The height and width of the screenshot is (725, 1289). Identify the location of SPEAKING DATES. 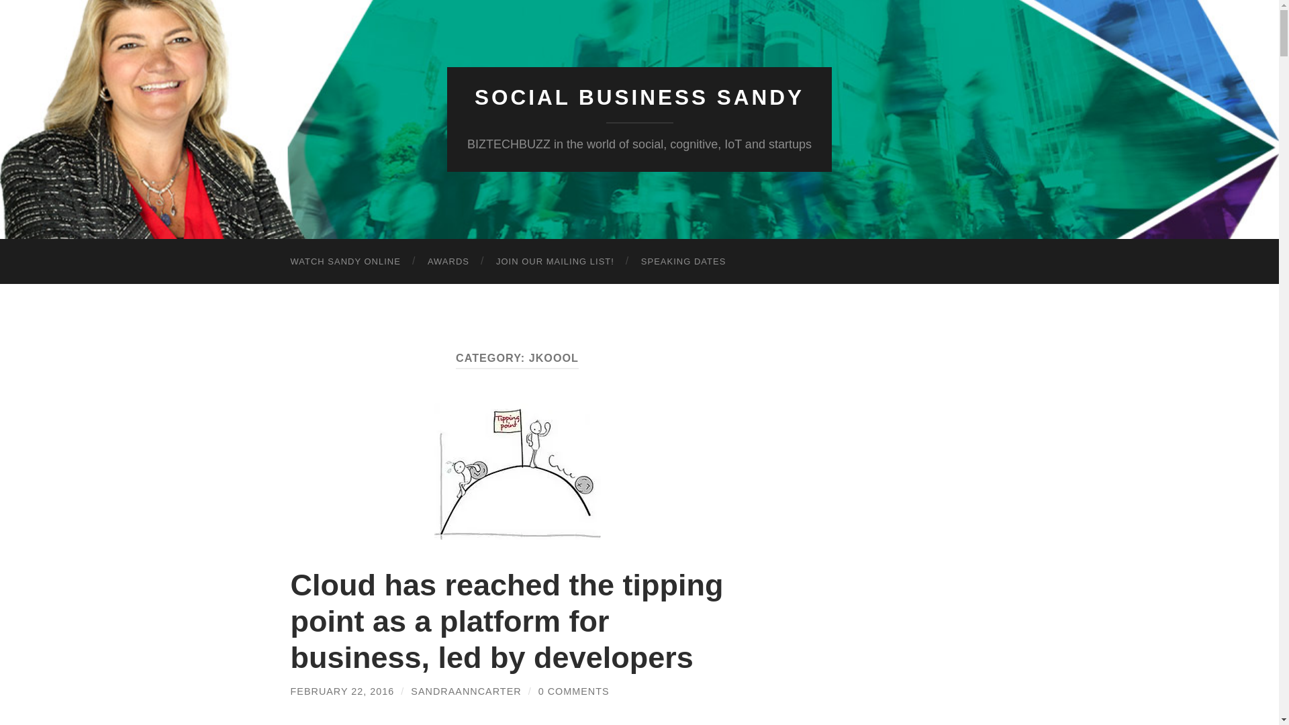
(683, 262).